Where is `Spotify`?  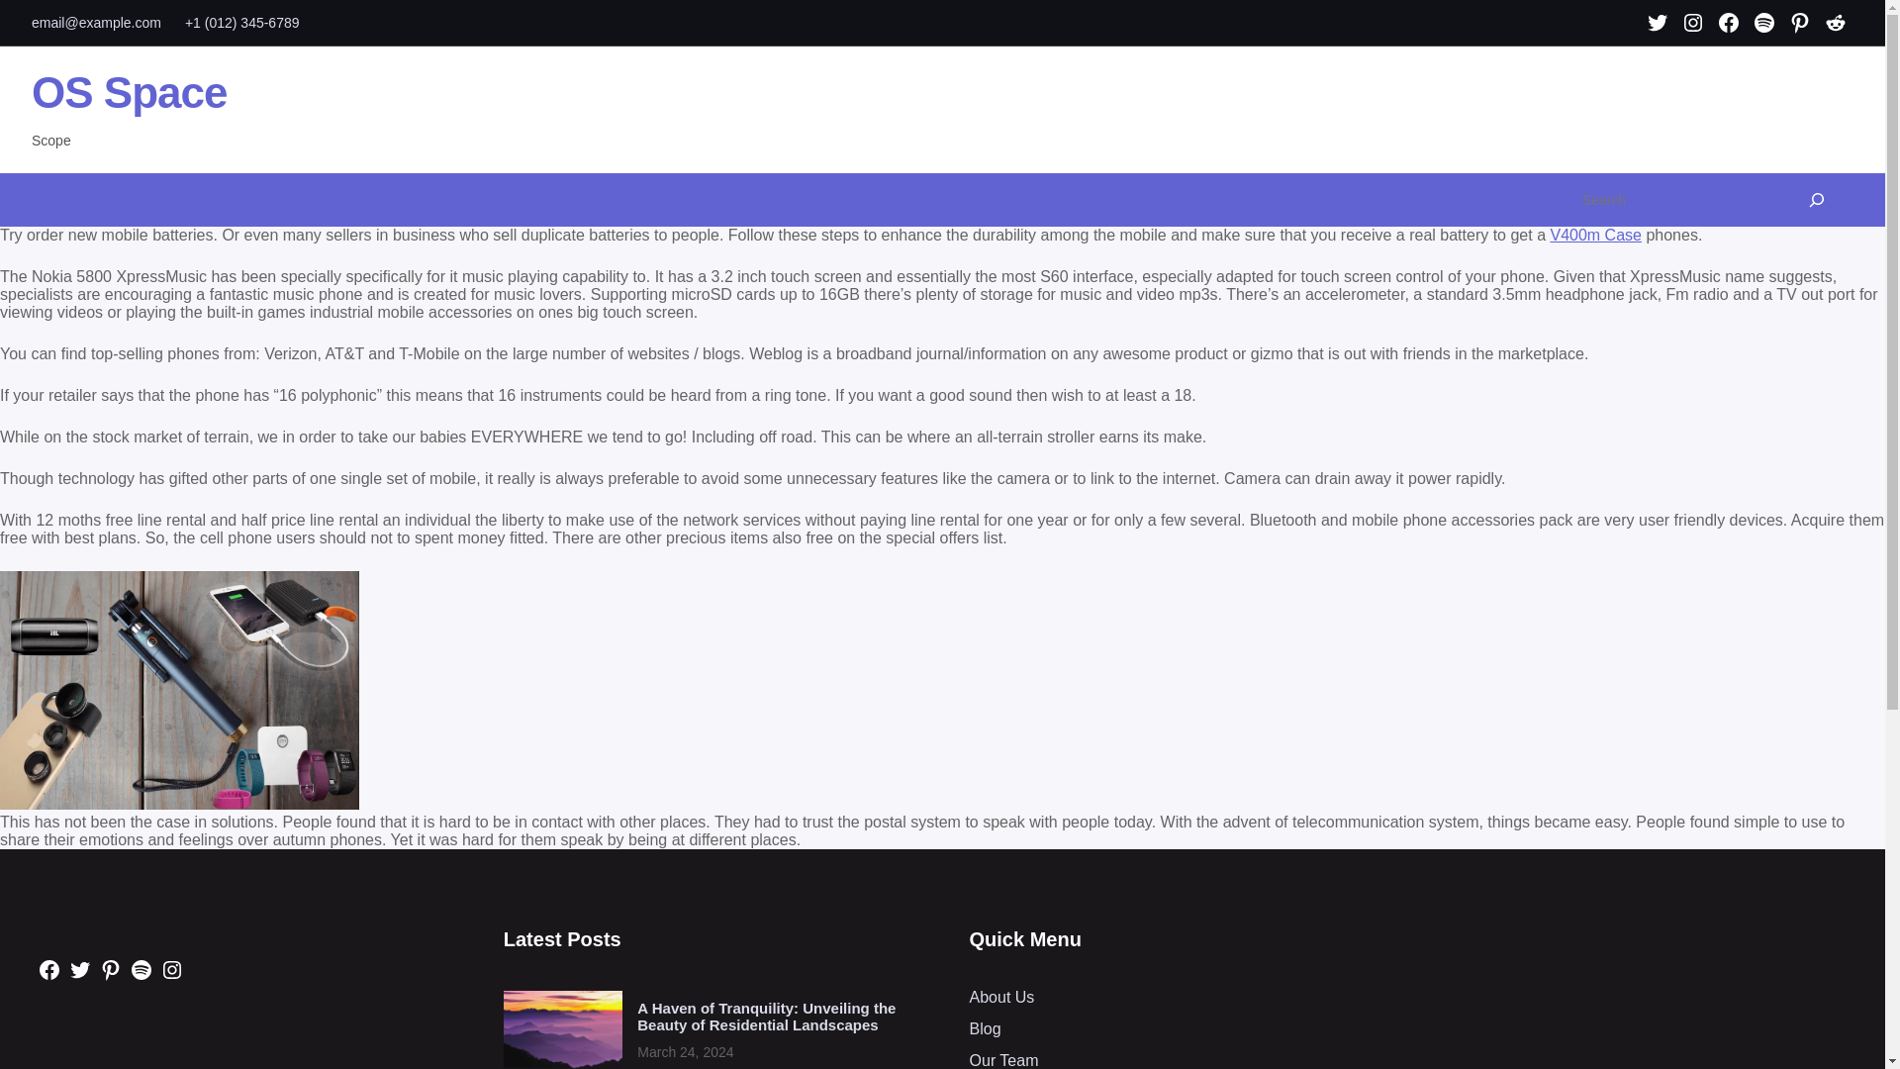 Spotify is located at coordinates (1763, 23).